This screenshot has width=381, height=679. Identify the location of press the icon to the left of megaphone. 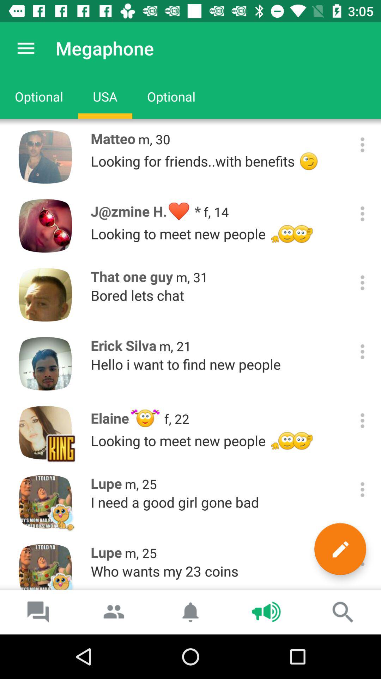
(26, 48).